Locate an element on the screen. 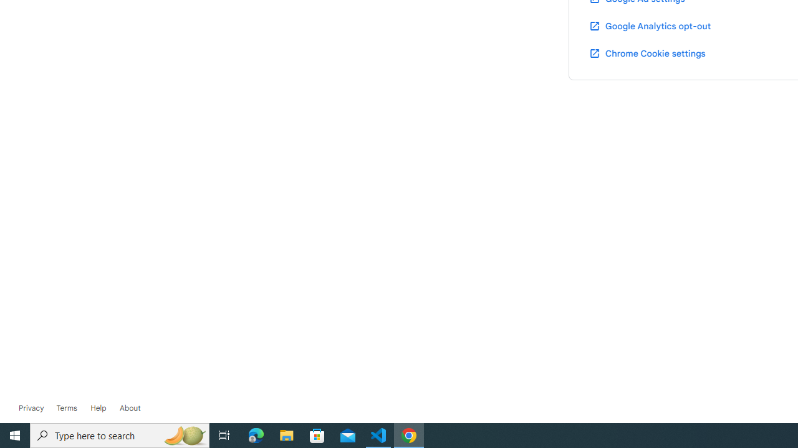 This screenshot has height=448, width=798. Search highlights icon opens search home window is located at coordinates (185, 436).